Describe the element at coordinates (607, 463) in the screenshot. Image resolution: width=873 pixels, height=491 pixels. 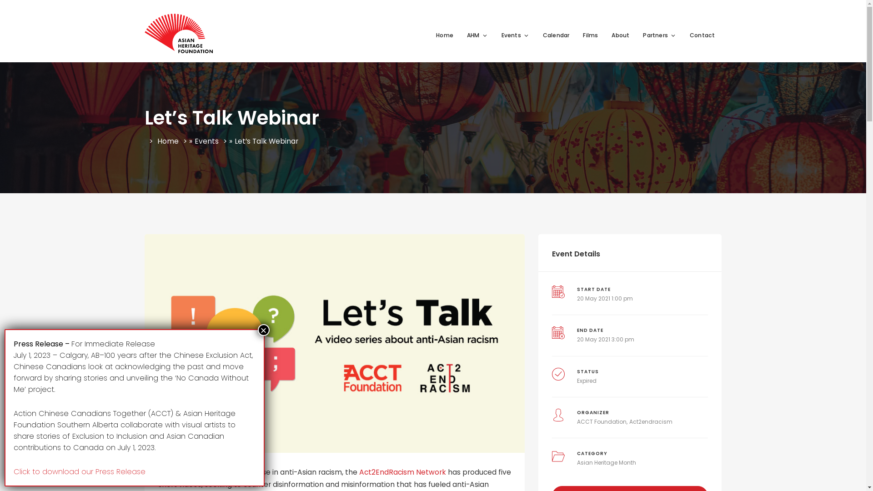
I see `Asian Heritage Month` at that location.